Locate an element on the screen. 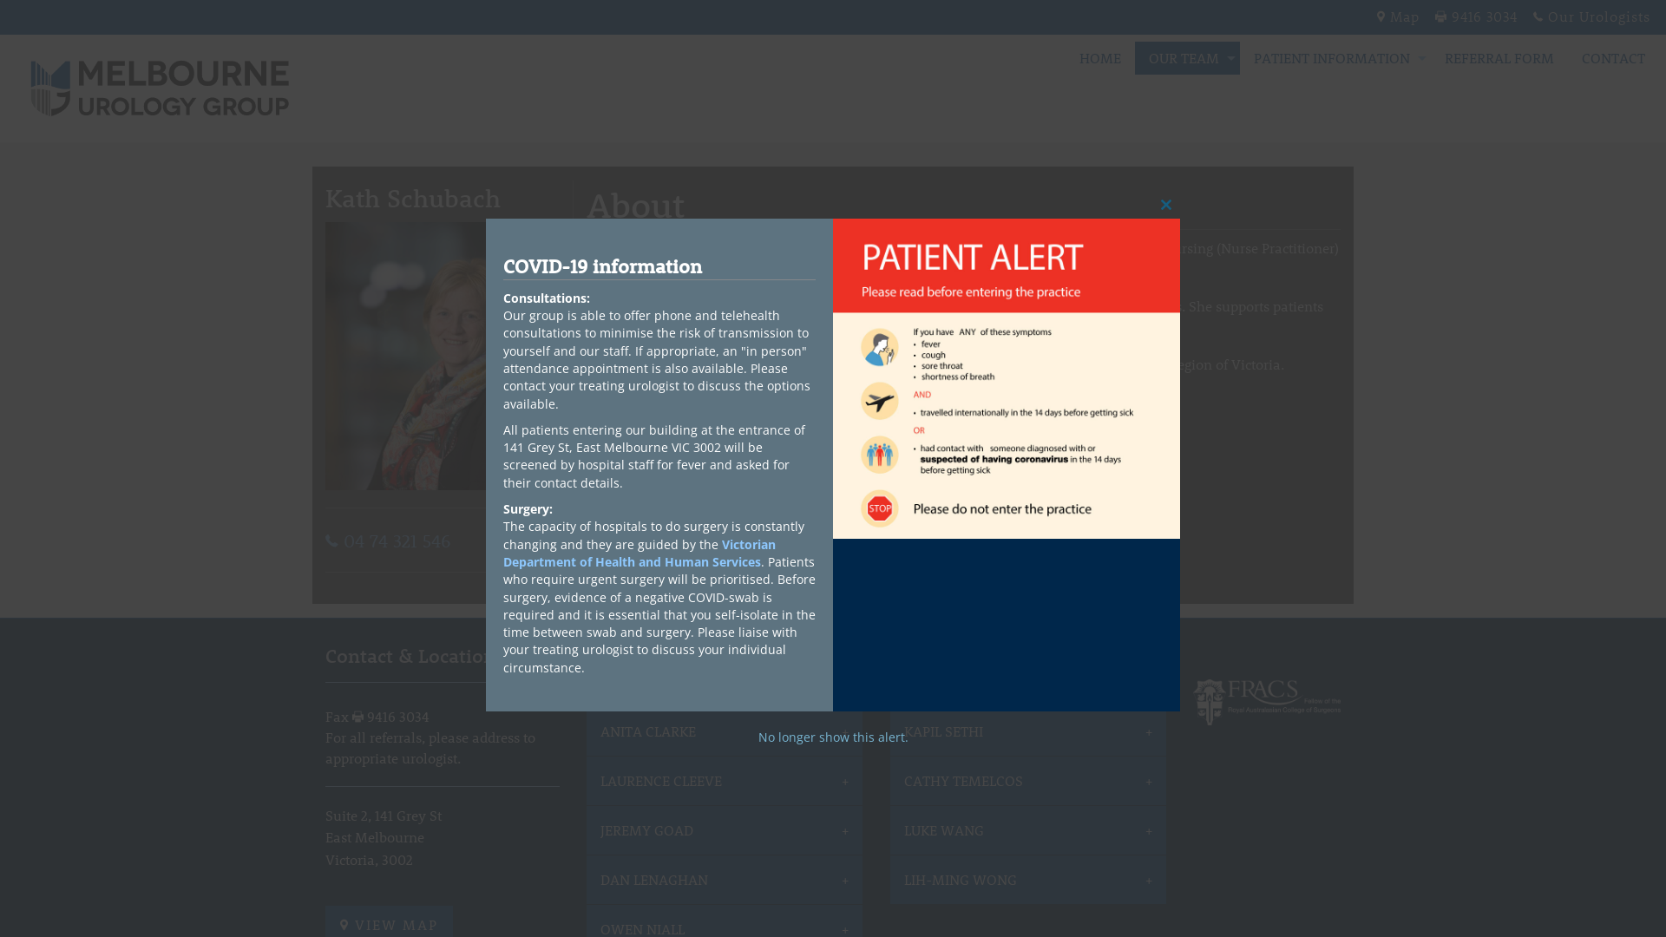 The height and width of the screenshot is (937, 1666). No longer show this alert. is located at coordinates (833, 737).